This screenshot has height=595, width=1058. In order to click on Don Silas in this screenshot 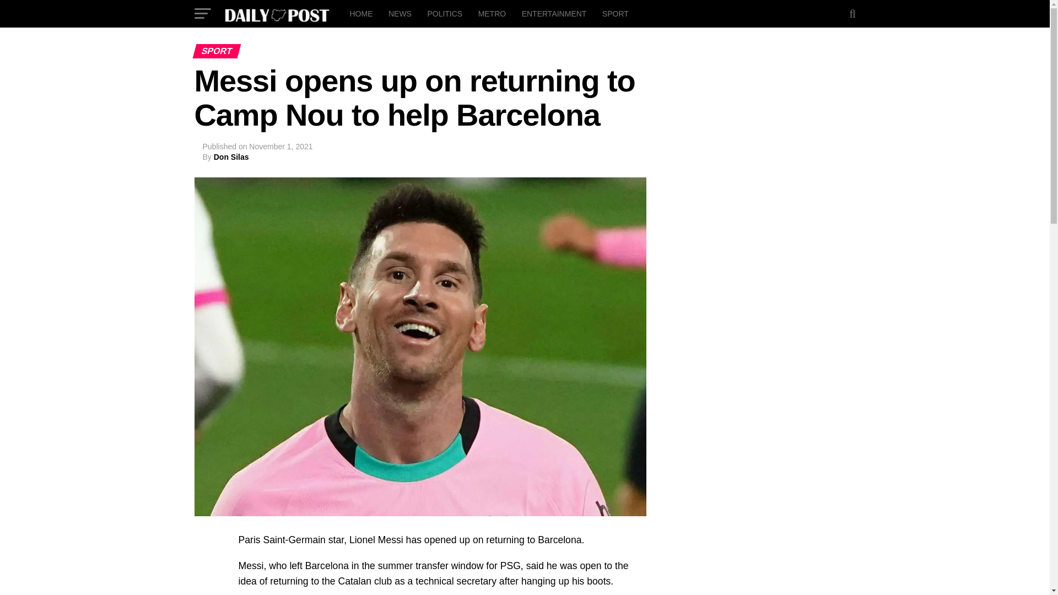, I will do `click(231, 156)`.